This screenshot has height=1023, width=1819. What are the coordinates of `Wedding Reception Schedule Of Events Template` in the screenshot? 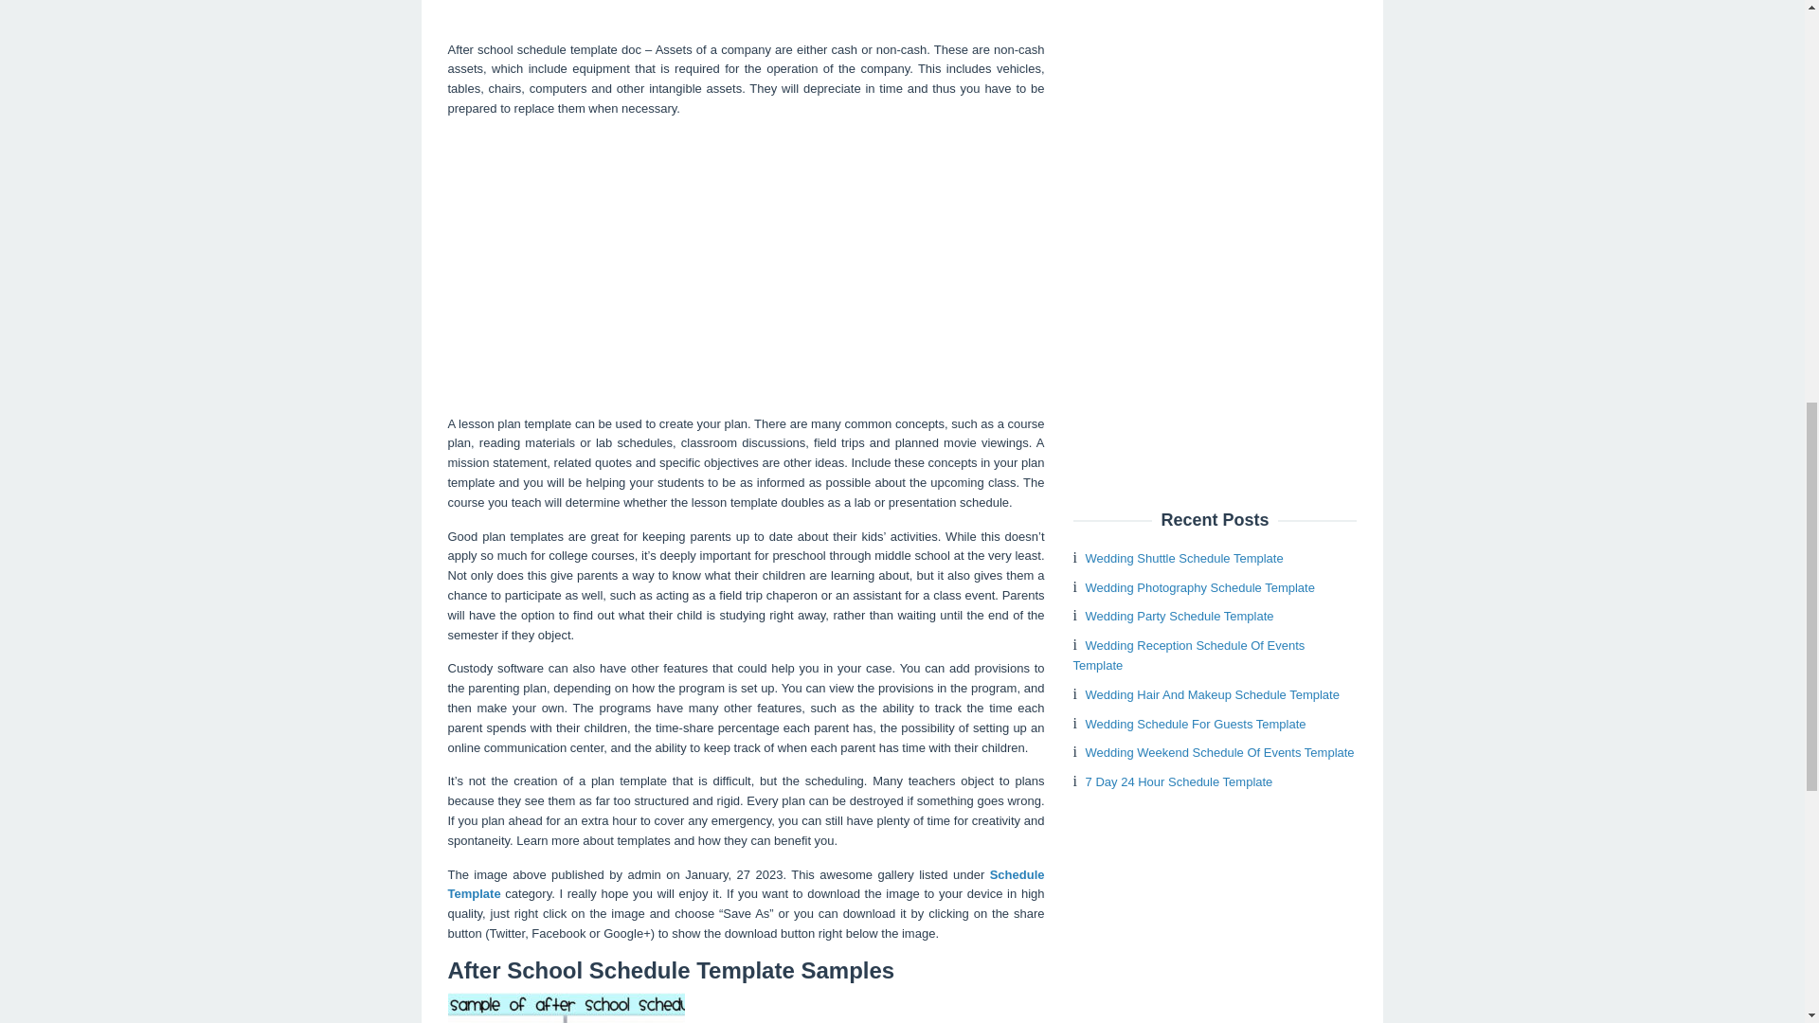 It's located at (1188, 655).